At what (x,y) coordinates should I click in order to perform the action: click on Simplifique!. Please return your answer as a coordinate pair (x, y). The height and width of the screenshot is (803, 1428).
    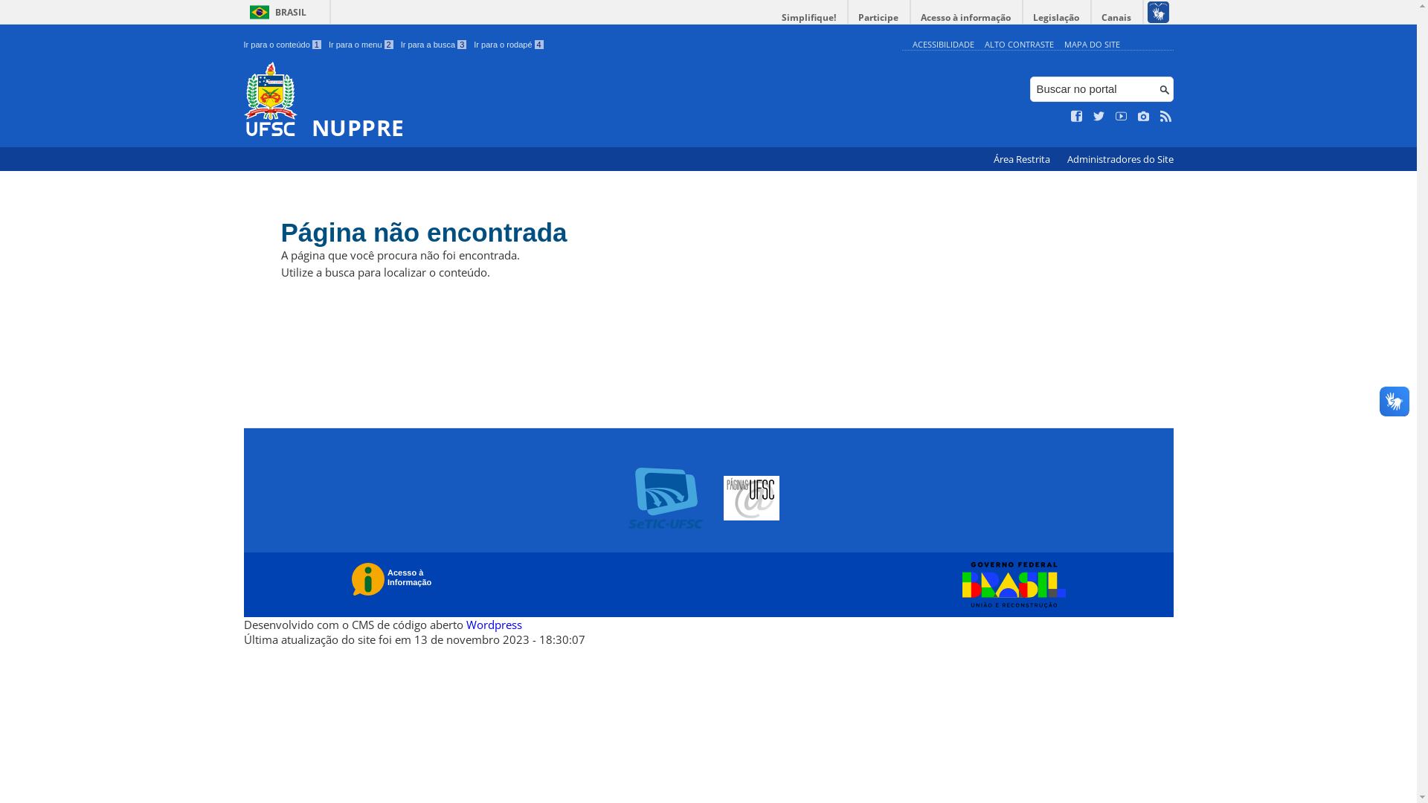
    Looking at the image, I should click on (809, 18).